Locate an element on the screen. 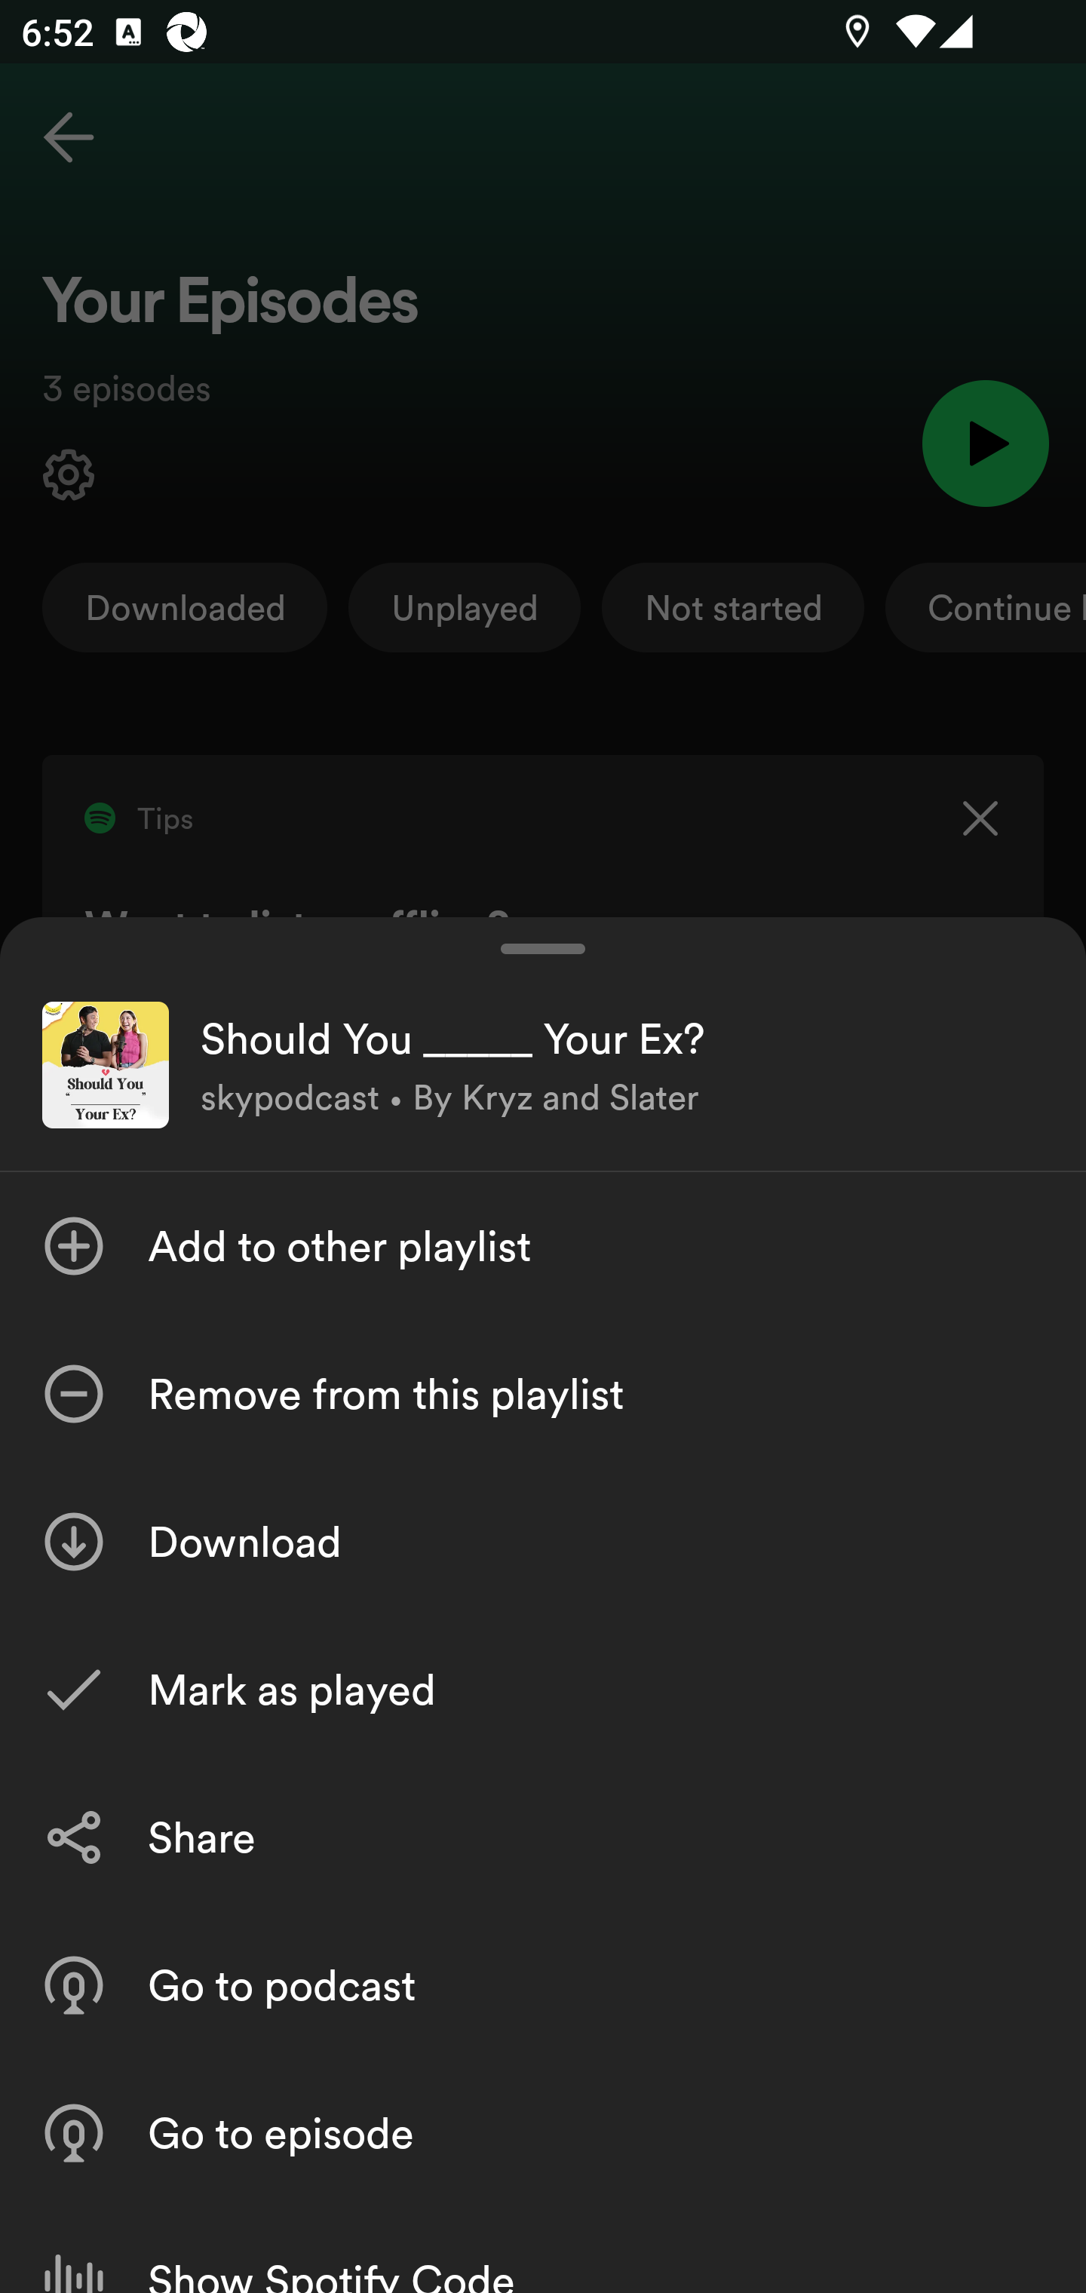 This screenshot has height=2293, width=1086. Mark as played is located at coordinates (543, 1690).